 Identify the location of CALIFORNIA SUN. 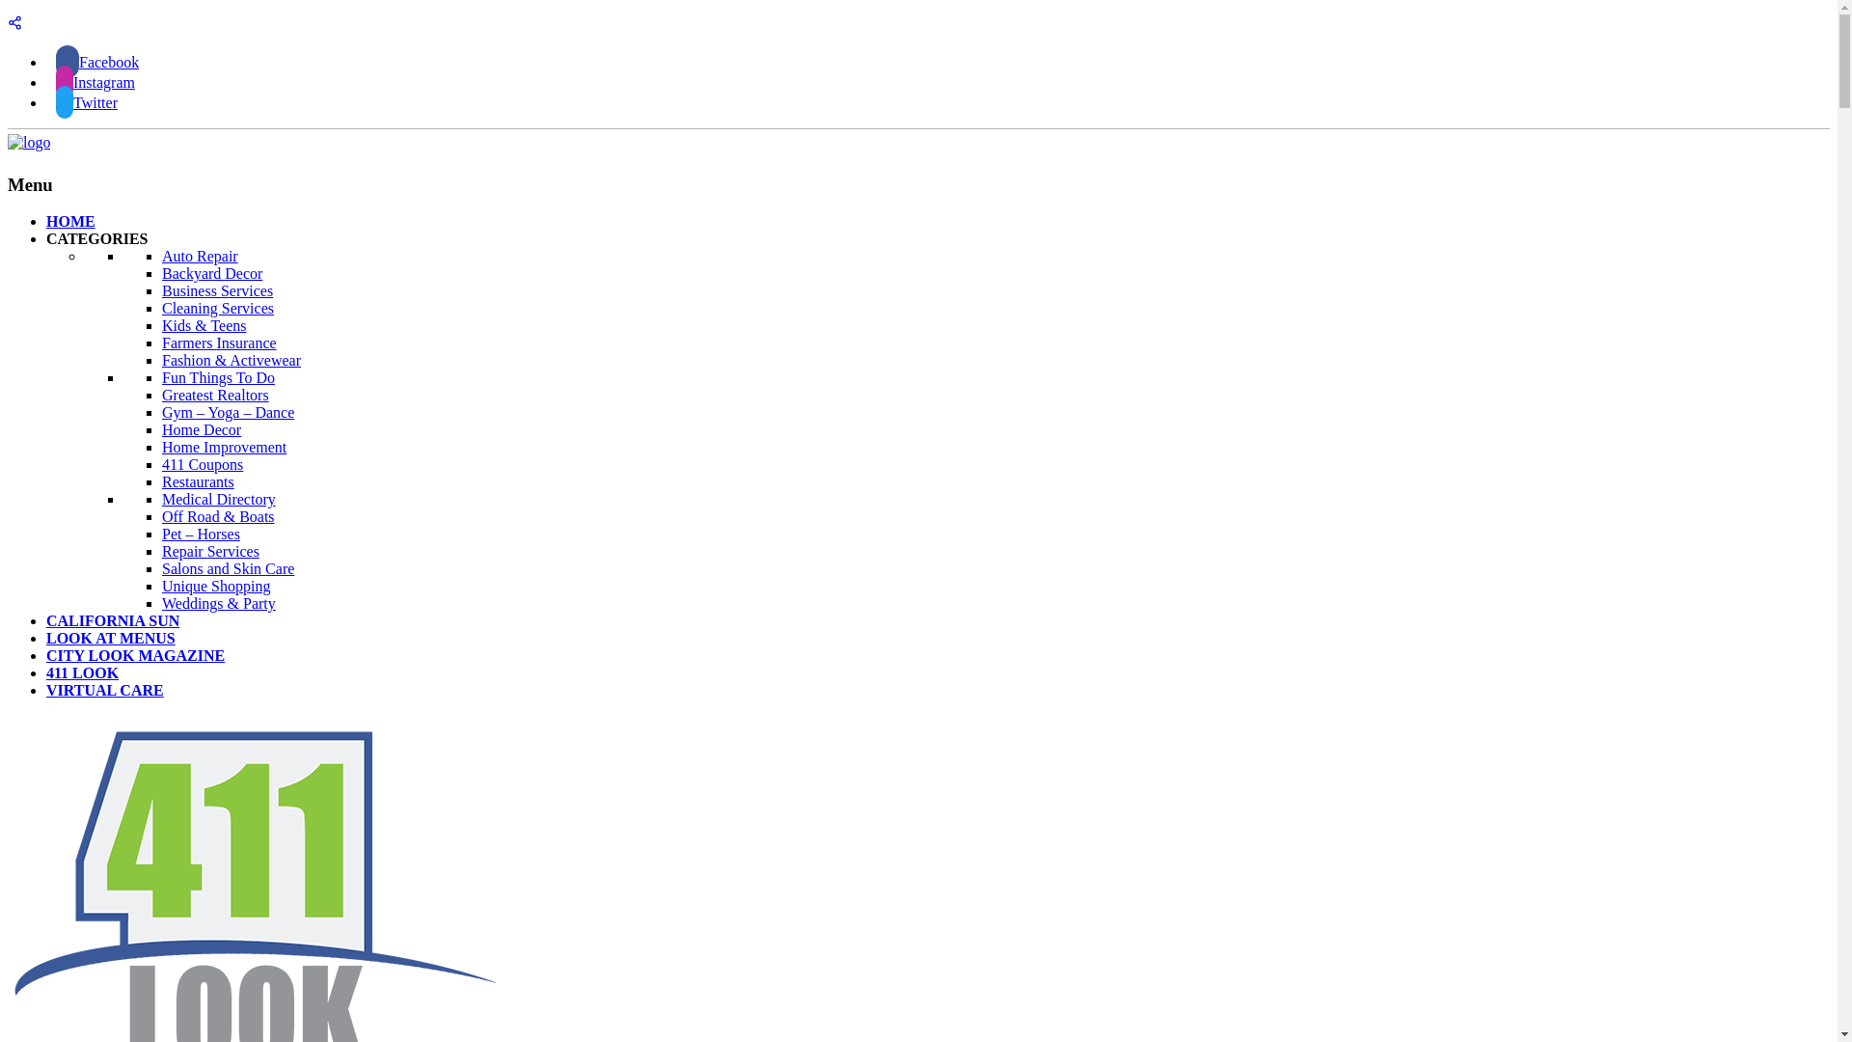
(113, 620).